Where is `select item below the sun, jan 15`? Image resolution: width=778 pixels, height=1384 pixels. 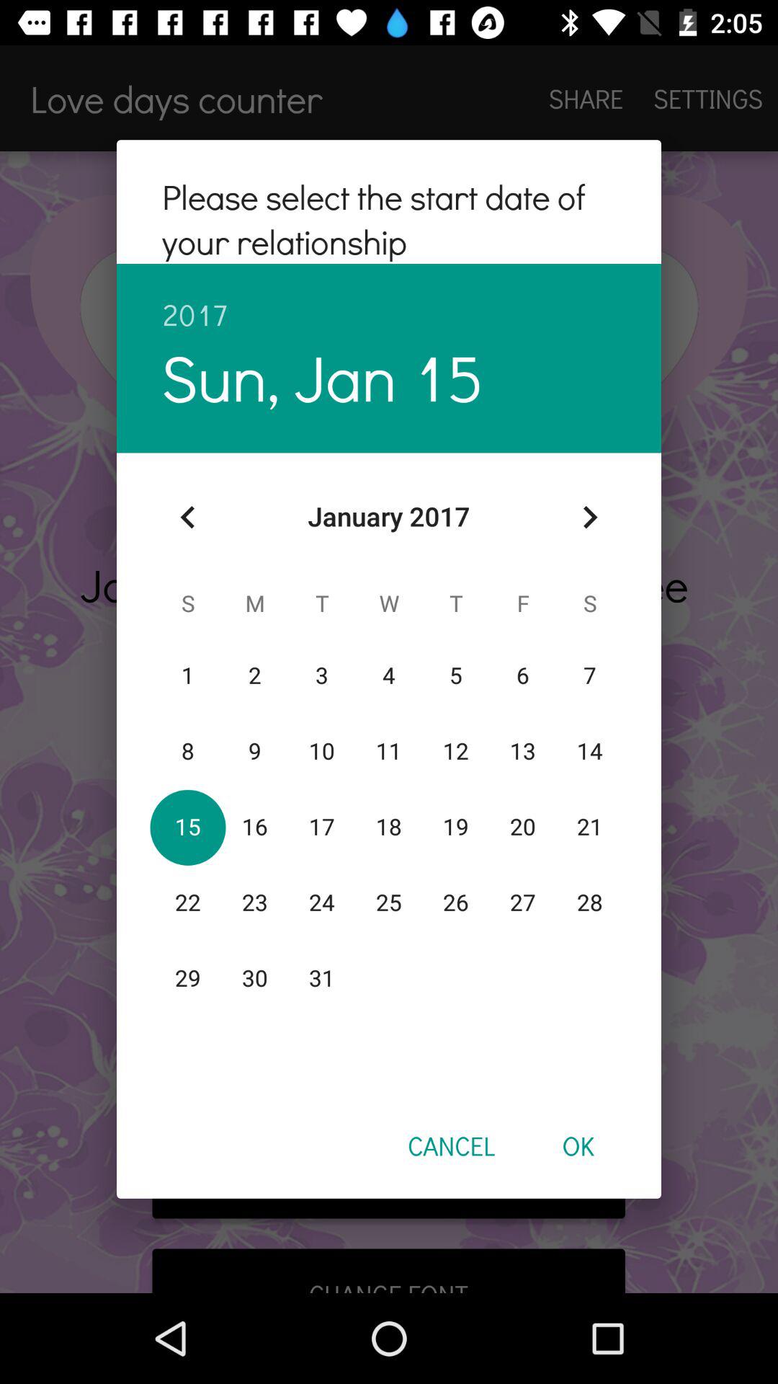 select item below the sun, jan 15 is located at coordinates (188, 517).